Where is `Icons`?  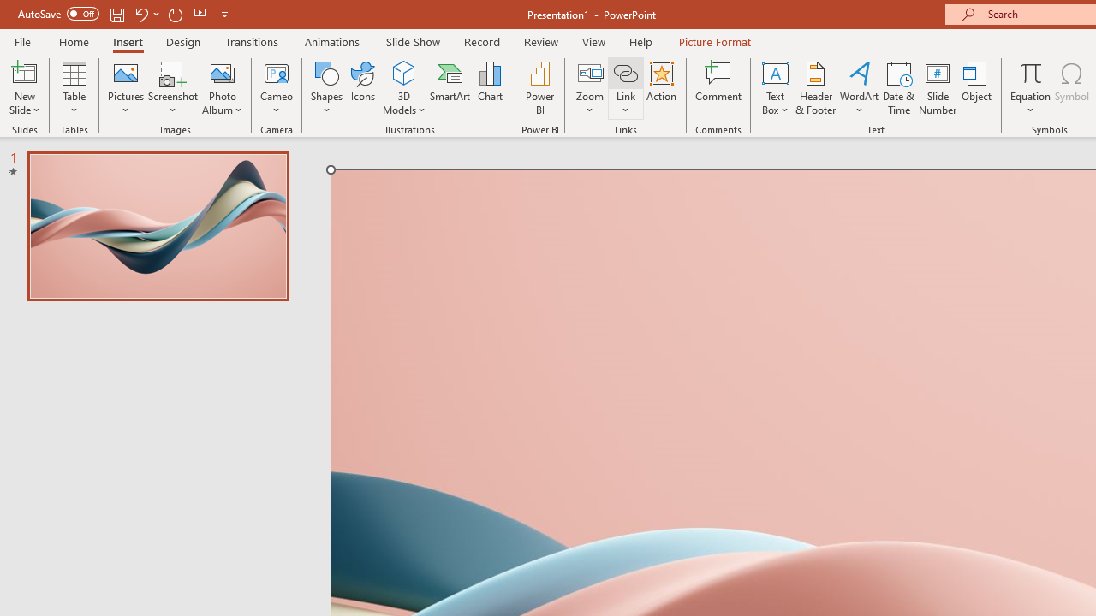 Icons is located at coordinates (363, 87).